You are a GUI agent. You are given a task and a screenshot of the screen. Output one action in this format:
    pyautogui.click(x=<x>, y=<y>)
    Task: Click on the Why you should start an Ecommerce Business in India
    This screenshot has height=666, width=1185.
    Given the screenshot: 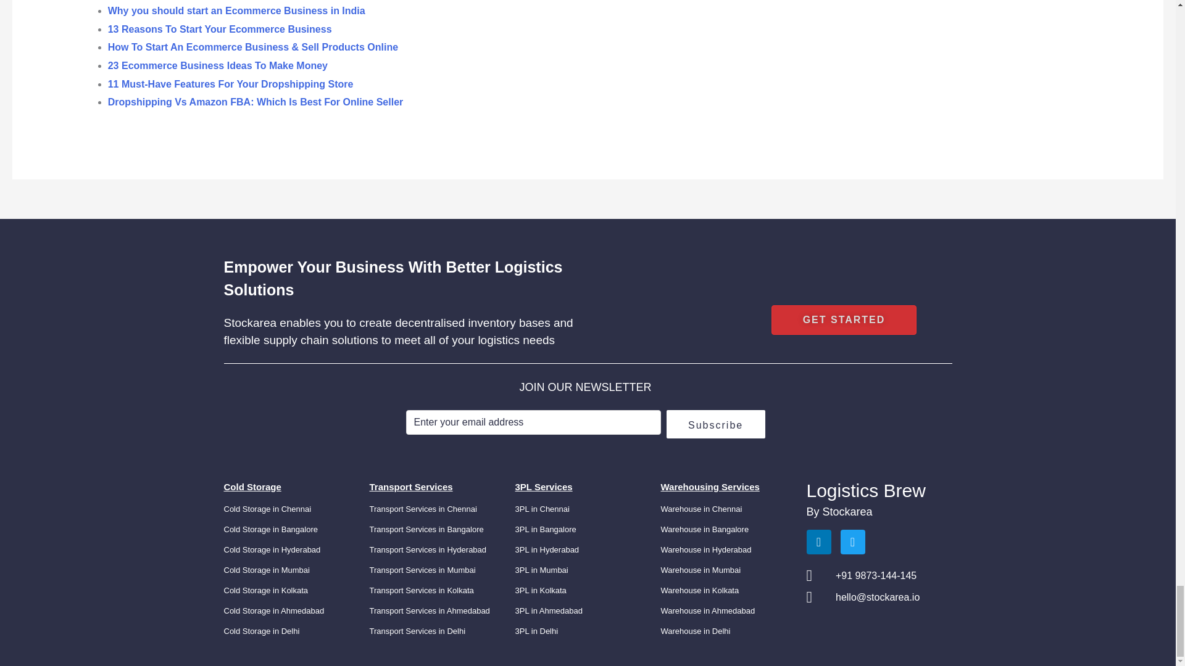 What is the action you would take?
    pyautogui.click(x=236, y=10)
    